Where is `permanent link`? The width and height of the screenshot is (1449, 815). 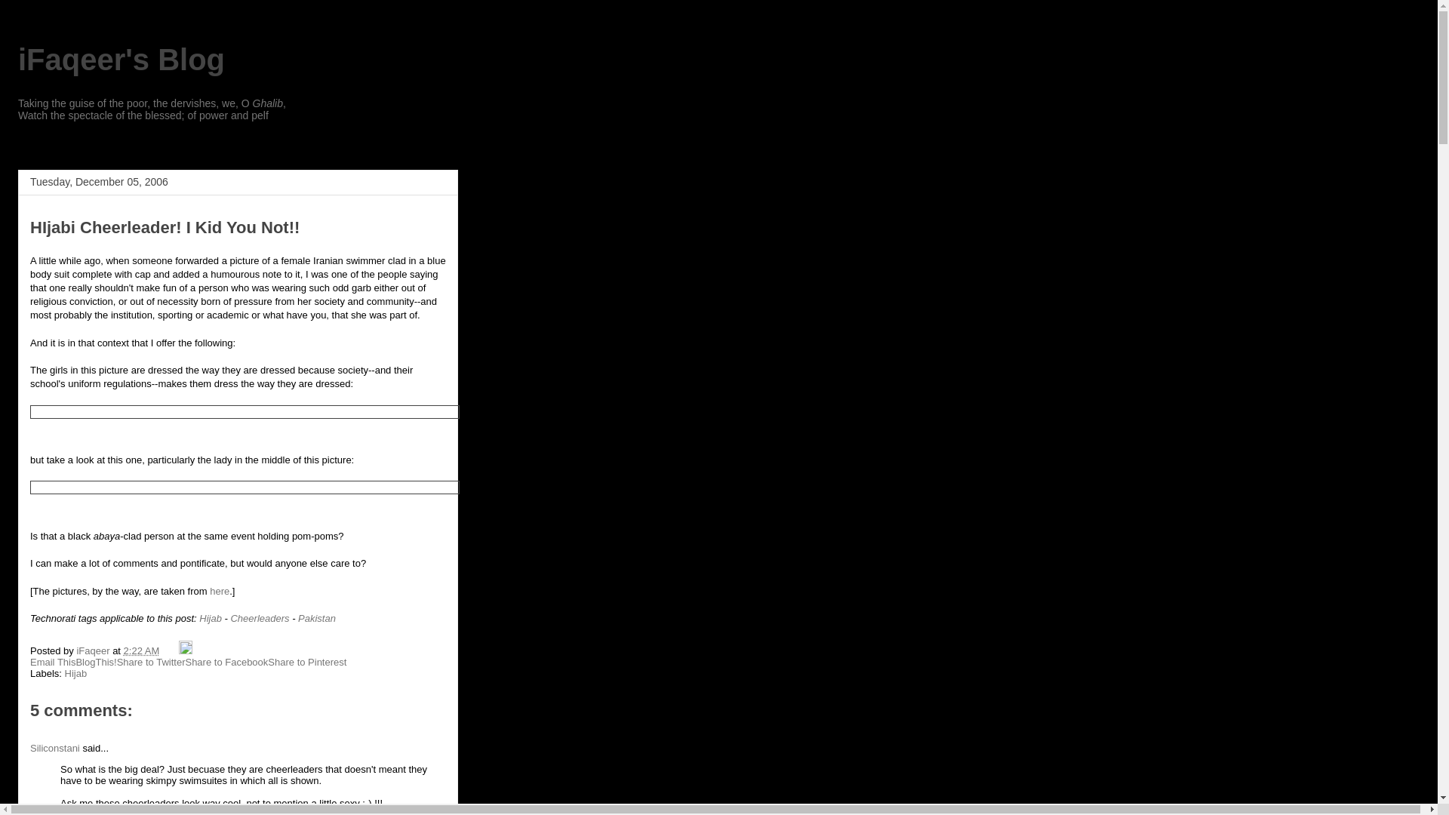
permanent link is located at coordinates (141, 650).